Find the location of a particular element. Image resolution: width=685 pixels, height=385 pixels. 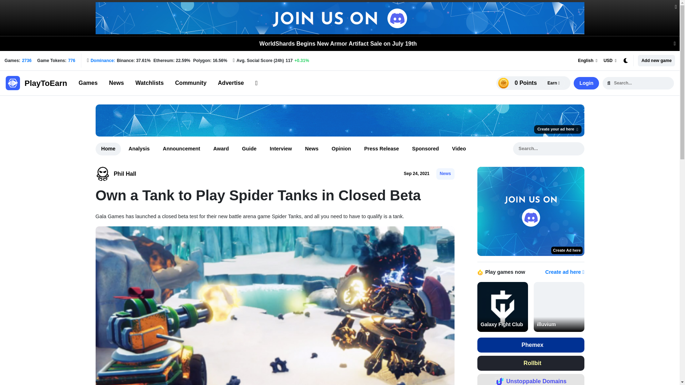

Dominance is located at coordinates (103, 61).